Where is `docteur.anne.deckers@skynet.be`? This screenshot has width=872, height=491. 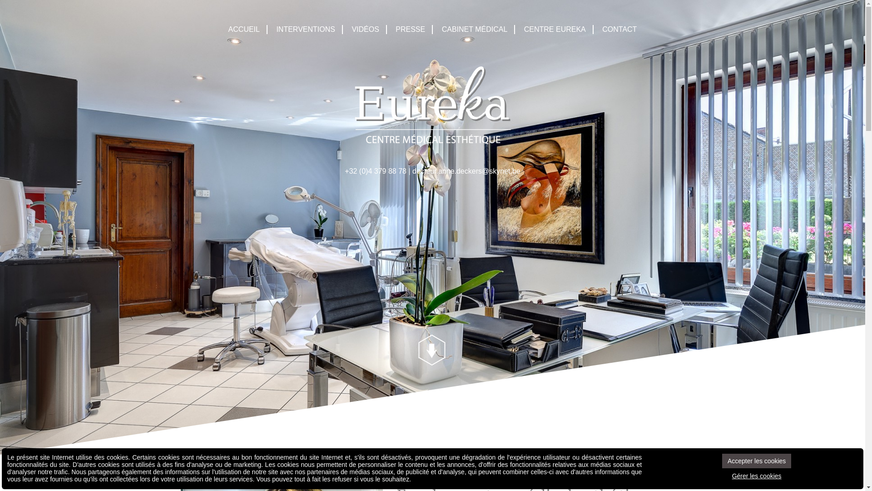
docteur.anne.deckers@skynet.be is located at coordinates (466, 171).